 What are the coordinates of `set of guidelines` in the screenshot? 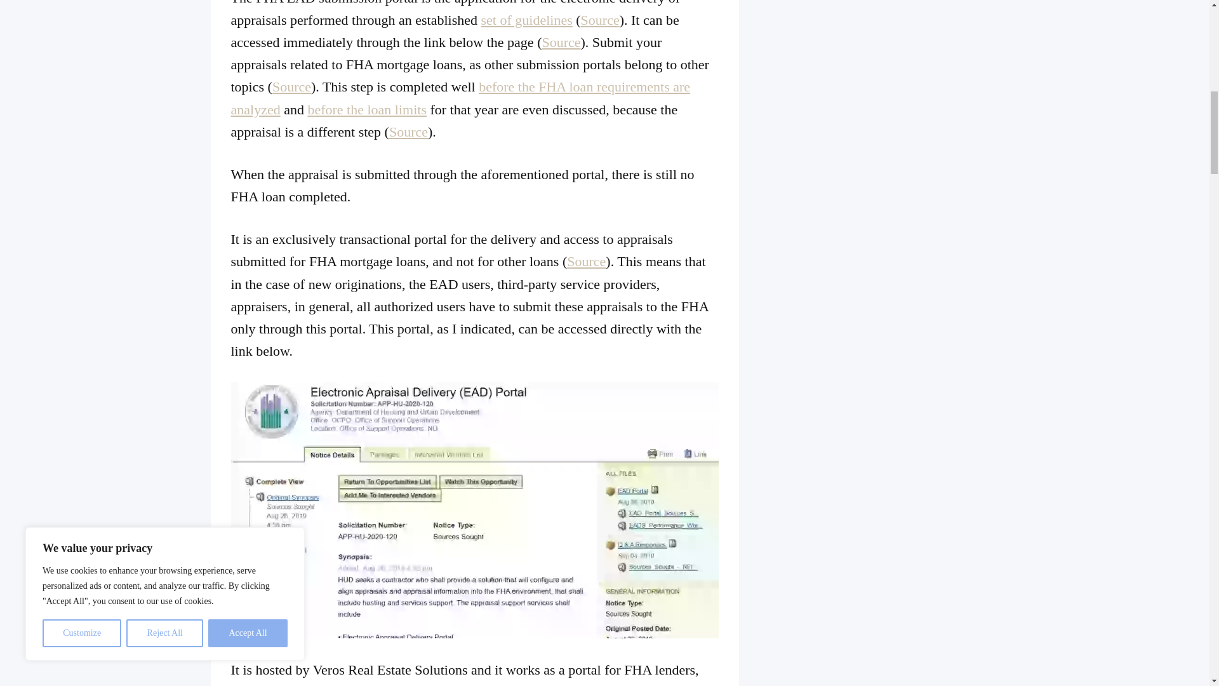 It's located at (527, 20).